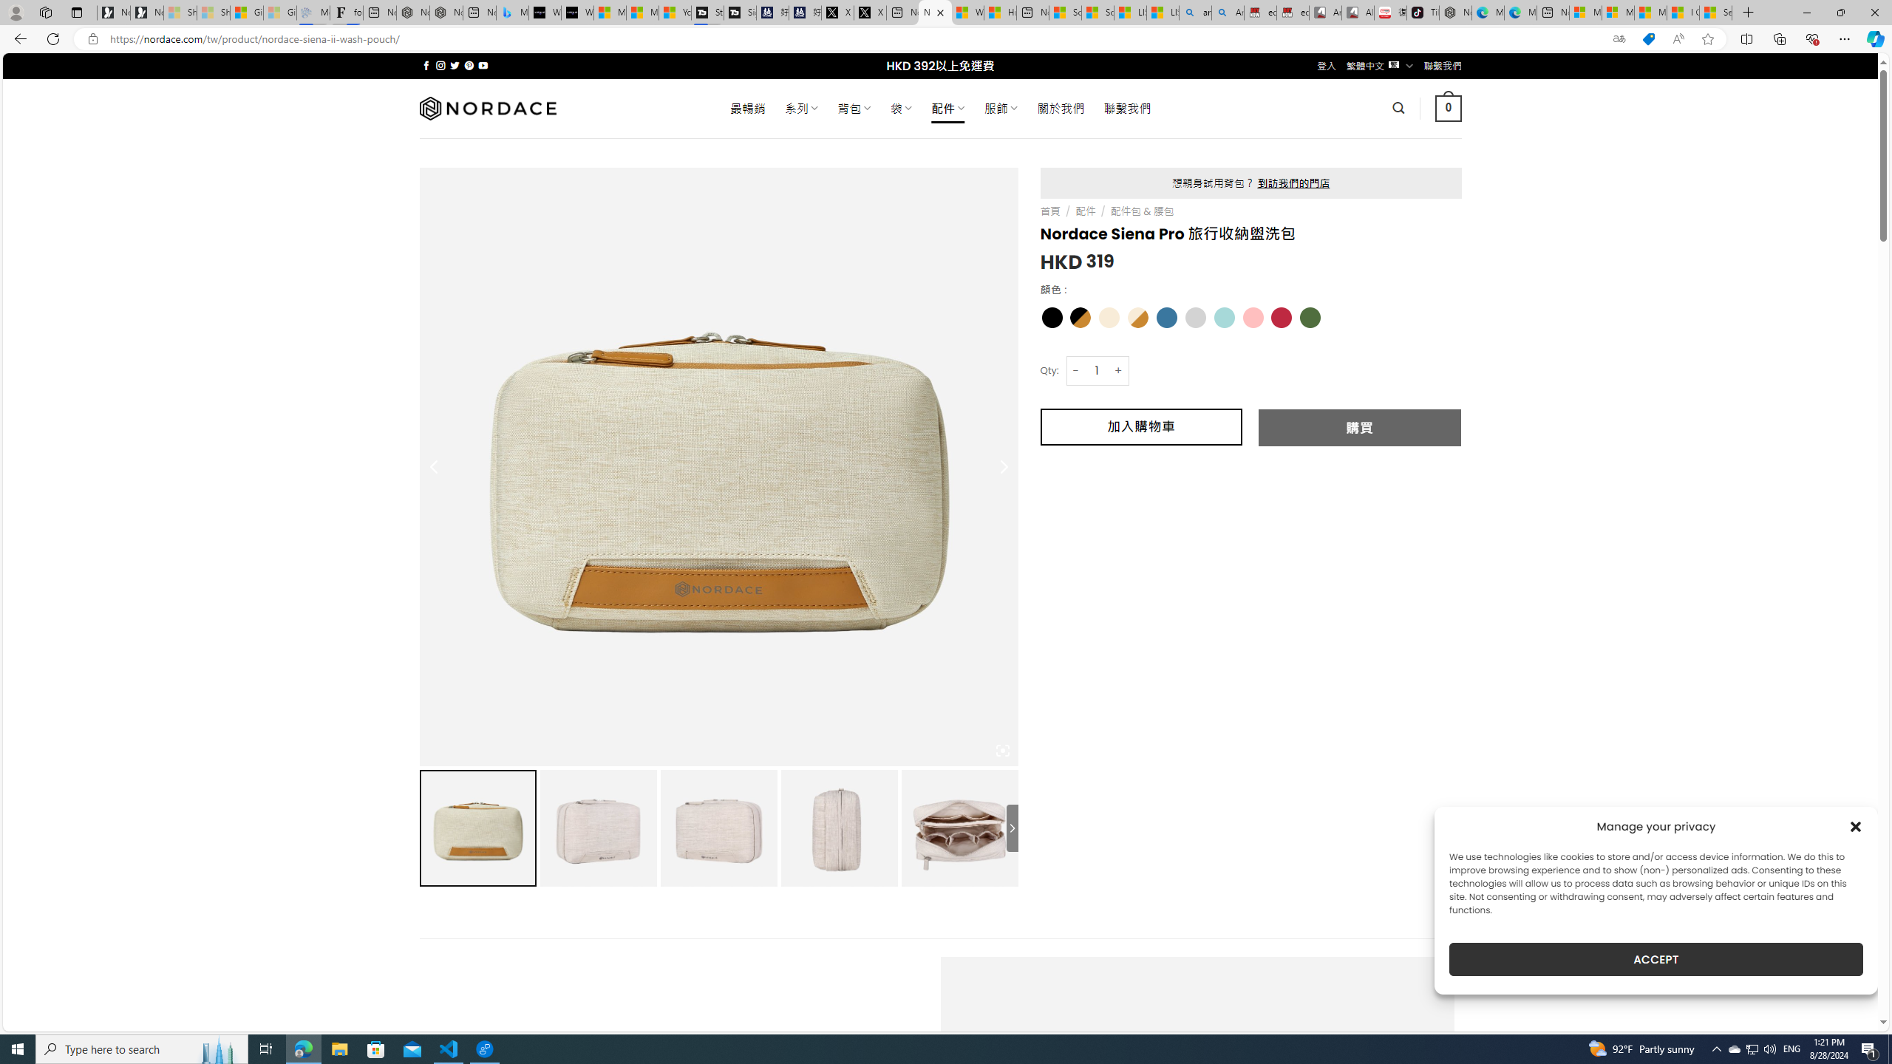 The width and height of the screenshot is (1892, 1064). What do you see at coordinates (469, 65) in the screenshot?
I see `Follow on Pinterest` at bounding box center [469, 65].